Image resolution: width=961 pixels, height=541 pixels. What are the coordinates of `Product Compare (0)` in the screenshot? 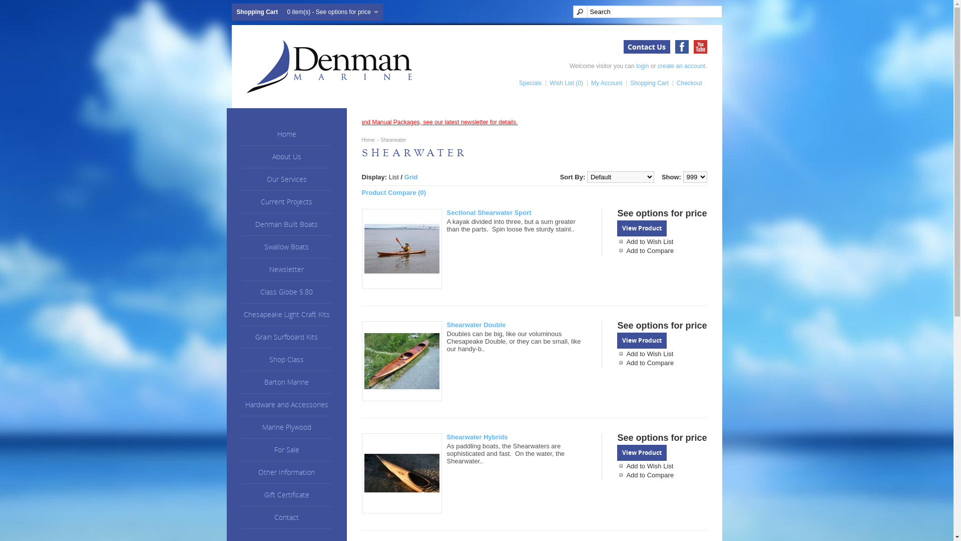 It's located at (393, 192).